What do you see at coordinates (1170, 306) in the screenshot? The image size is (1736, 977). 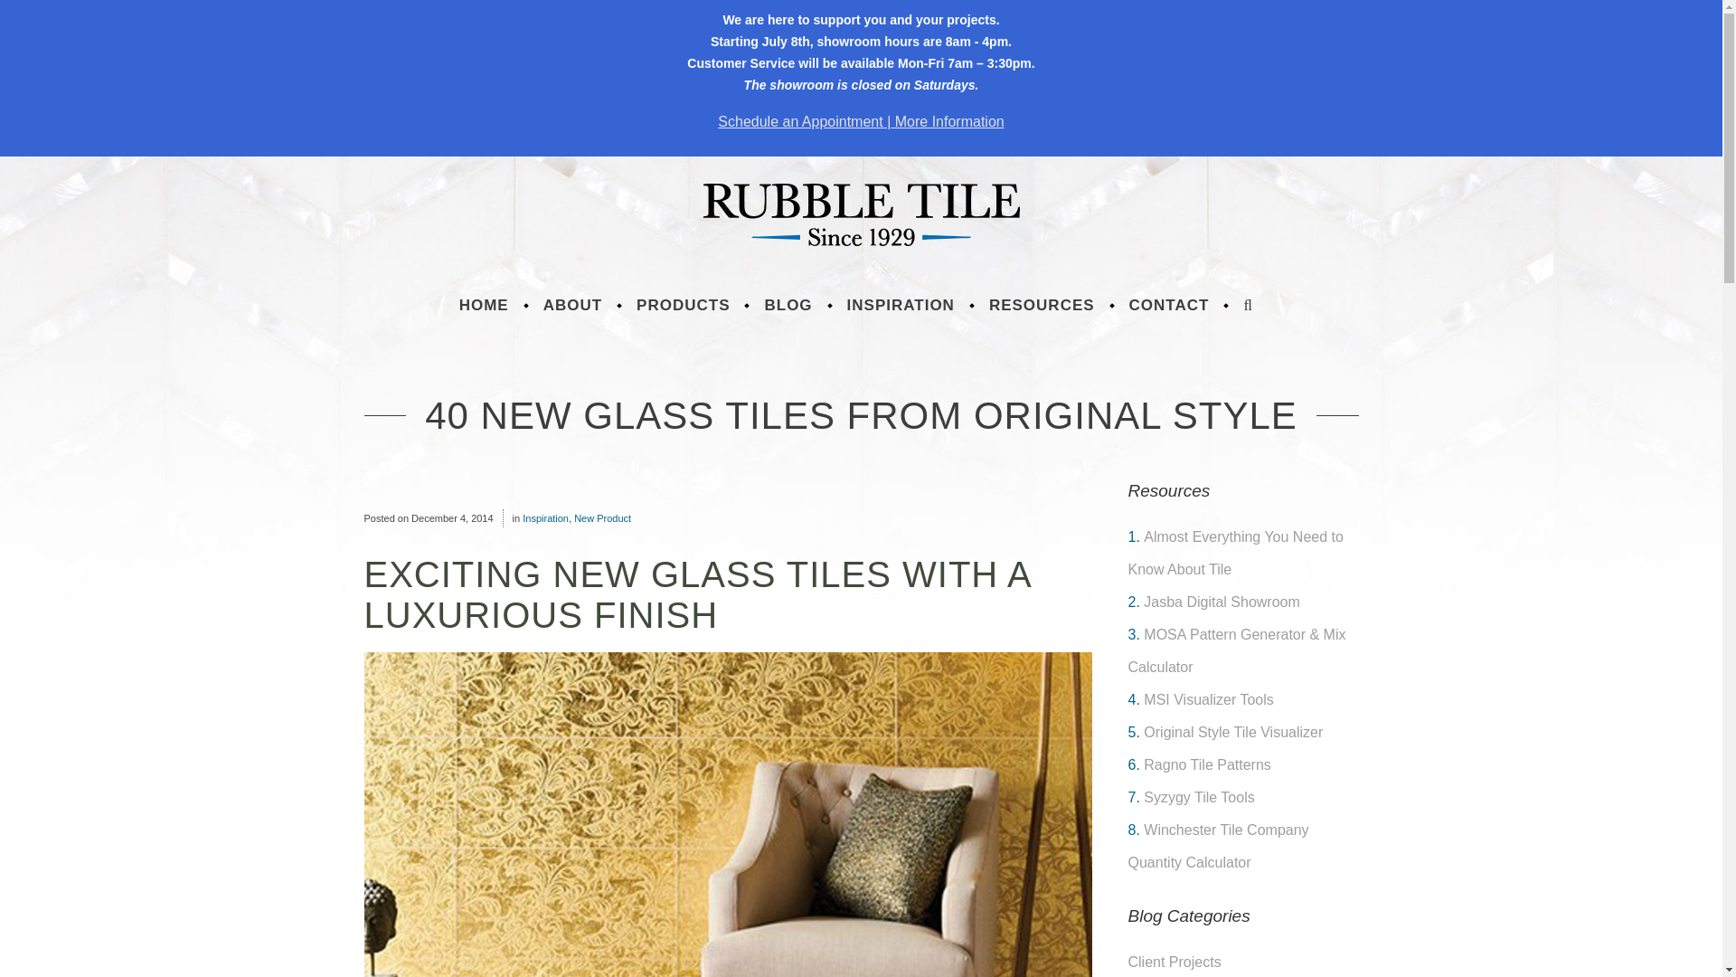 I see `CONTACT` at bounding box center [1170, 306].